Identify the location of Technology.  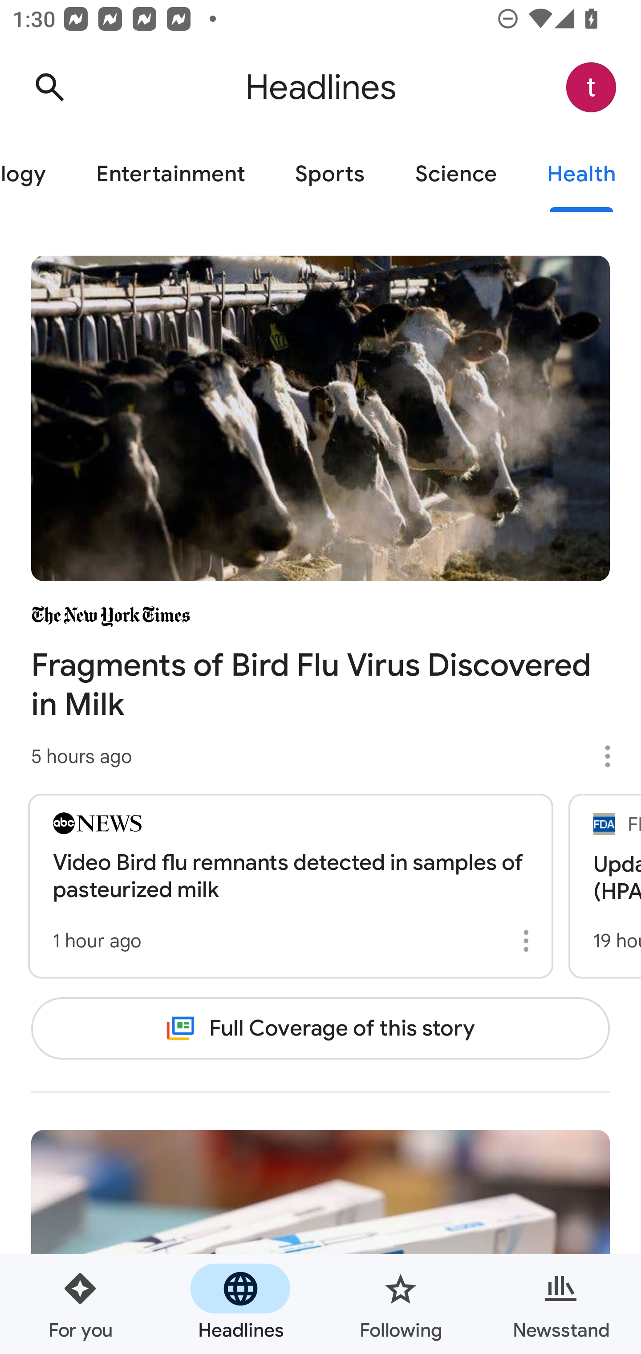
(35, 175).